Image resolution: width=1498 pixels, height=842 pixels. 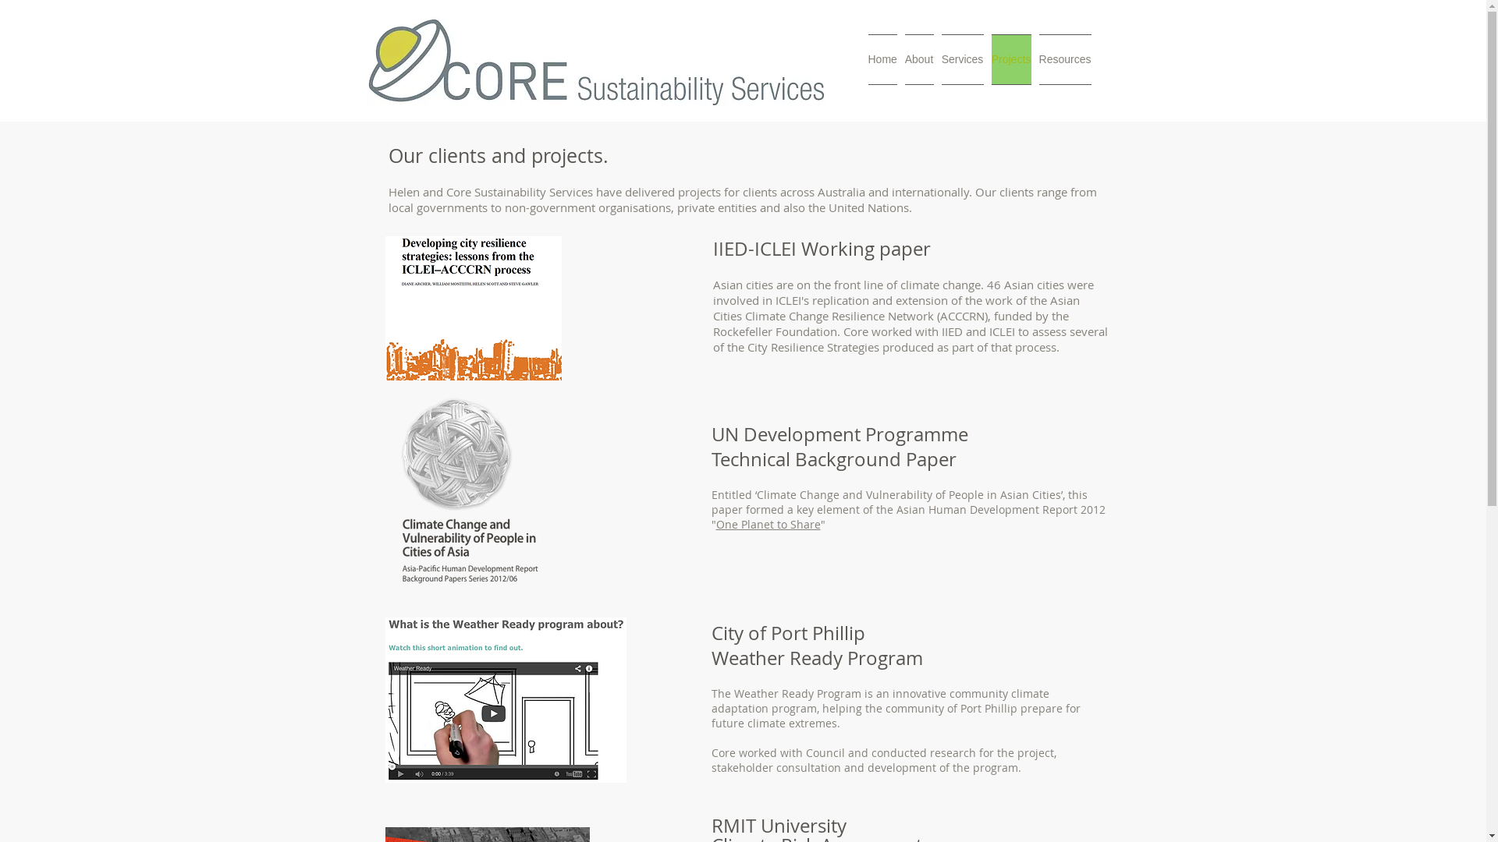 What do you see at coordinates (470, 491) in the screenshot?
I see `UN Report Clip.png` at bounding box center [470, 491].